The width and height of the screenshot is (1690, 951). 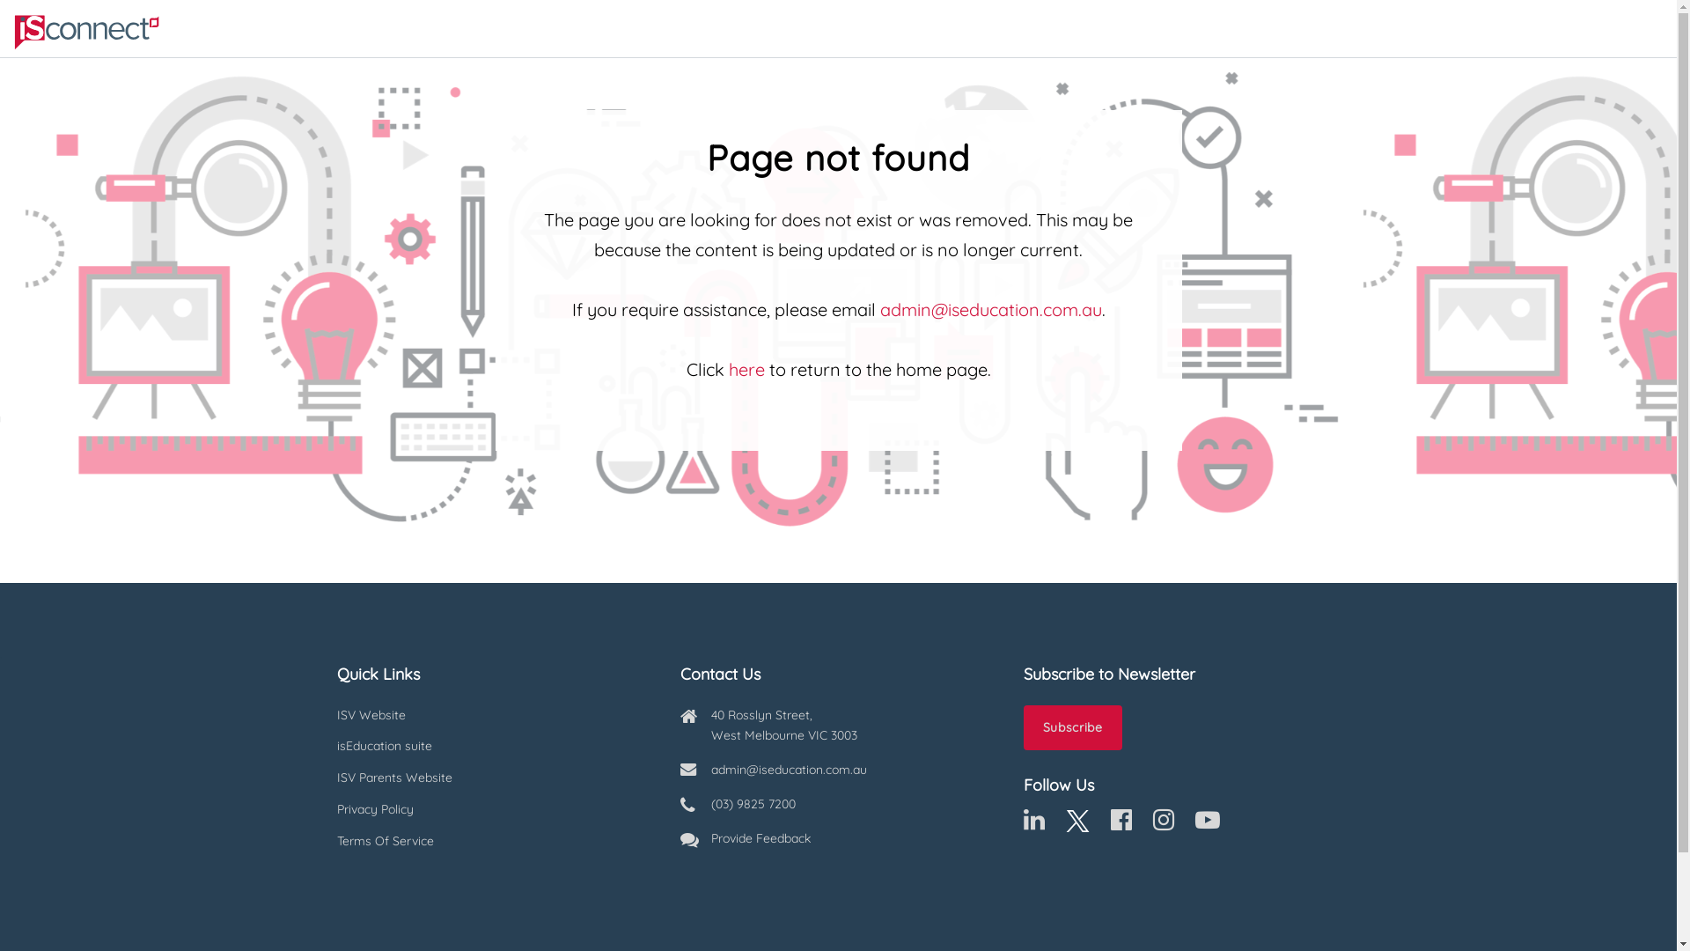 What do you see at coordinates (495, 778) in the screenshot?
I see `ISV Parents Website` at bounding box center [495, 778].